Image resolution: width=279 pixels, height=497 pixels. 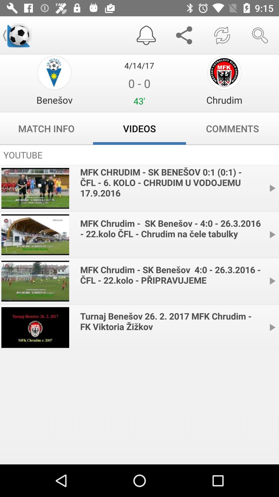 What do you see at coordinates (54, 100) in the screenshot?
I see `press item above the match info item` at bounding box center [54, 100].